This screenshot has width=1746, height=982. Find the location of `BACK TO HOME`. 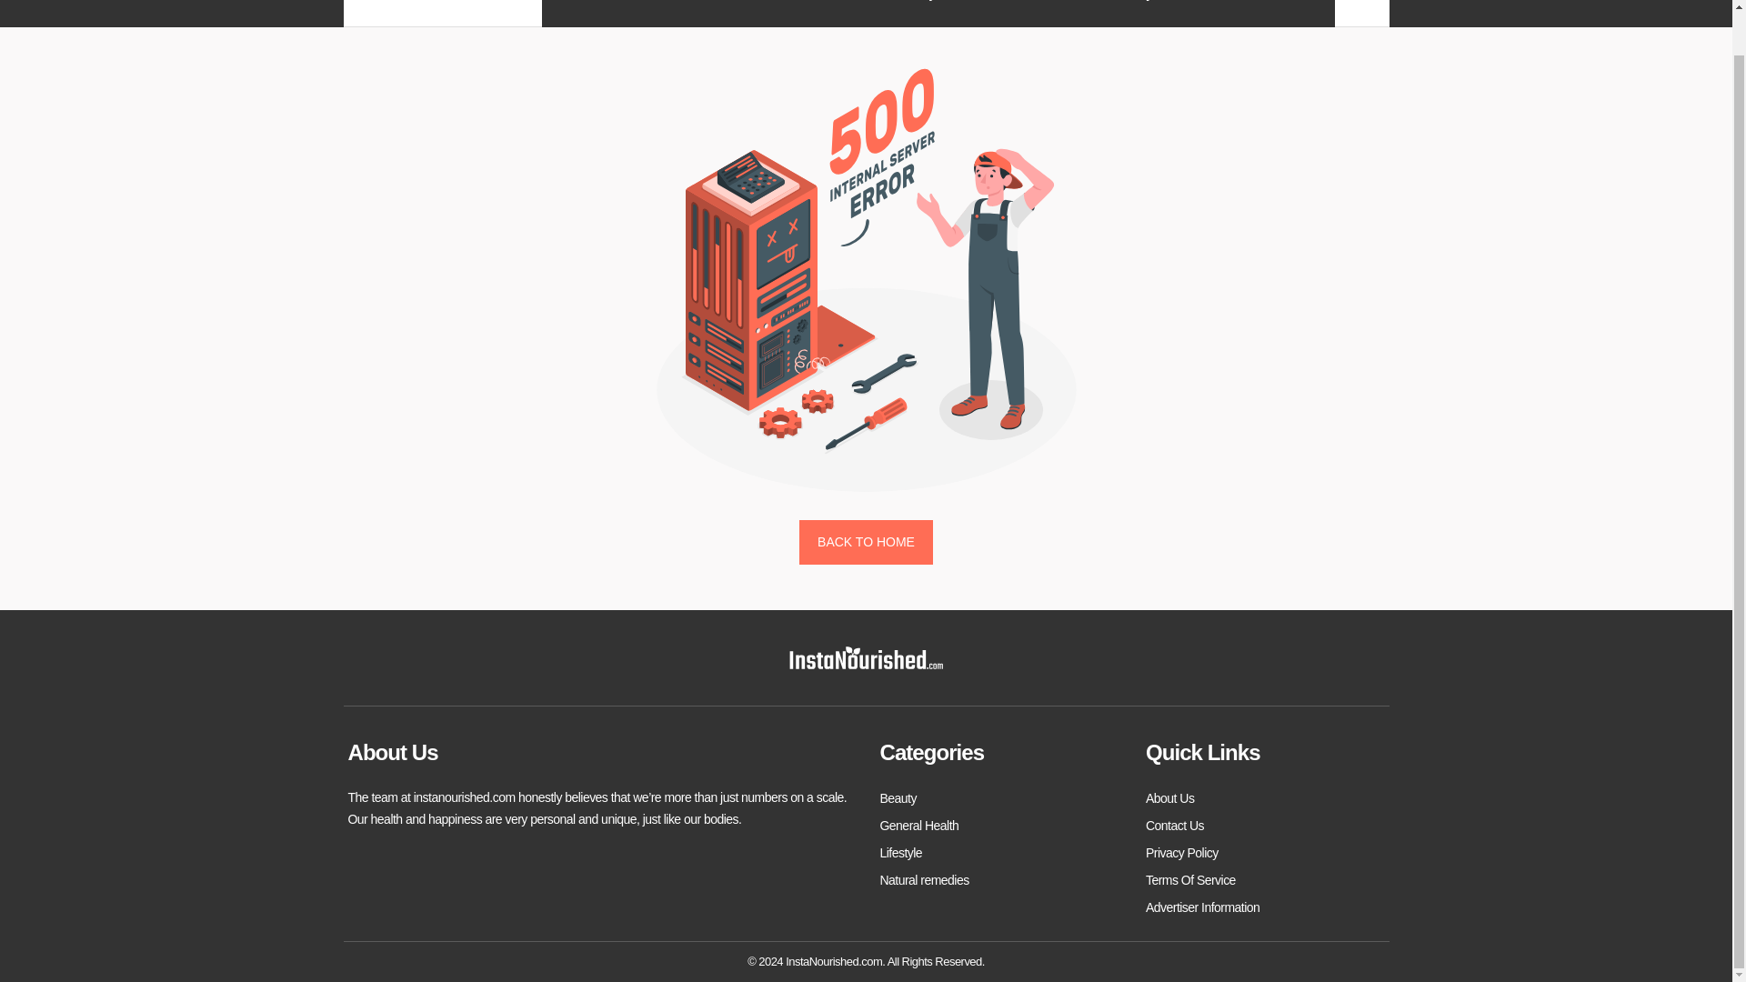

BACK TO HOME is located at coordinates (866, 543).